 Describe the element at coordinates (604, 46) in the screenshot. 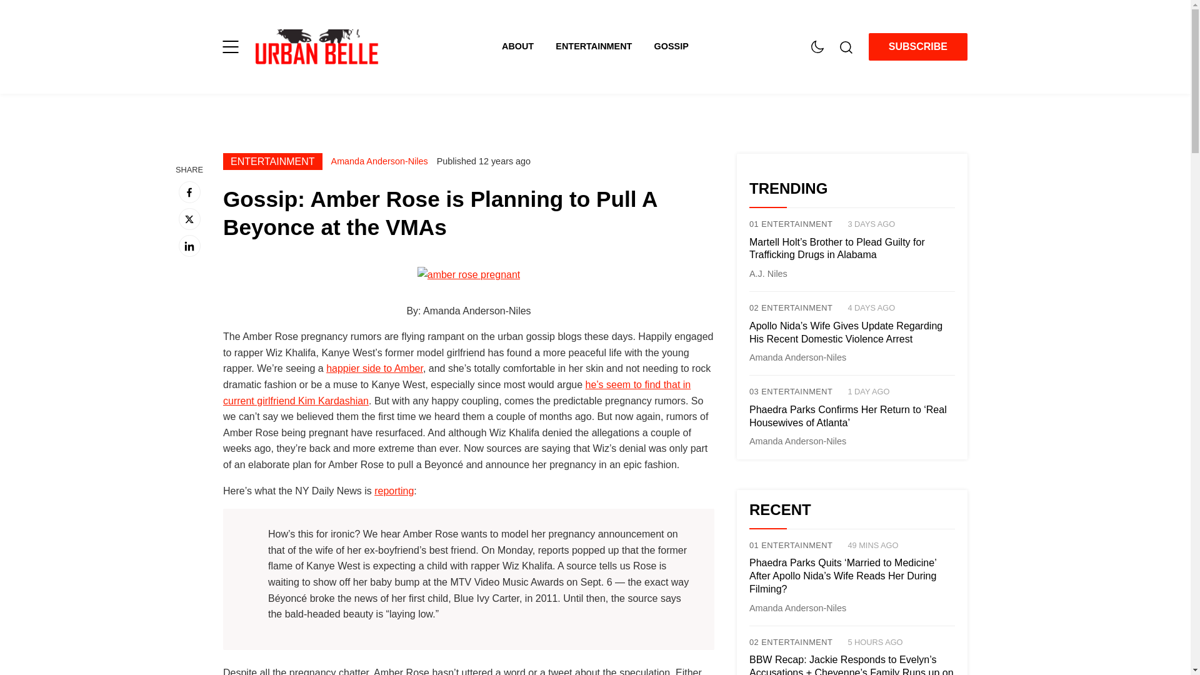

I see `ENTERTAINMENT` at that location.